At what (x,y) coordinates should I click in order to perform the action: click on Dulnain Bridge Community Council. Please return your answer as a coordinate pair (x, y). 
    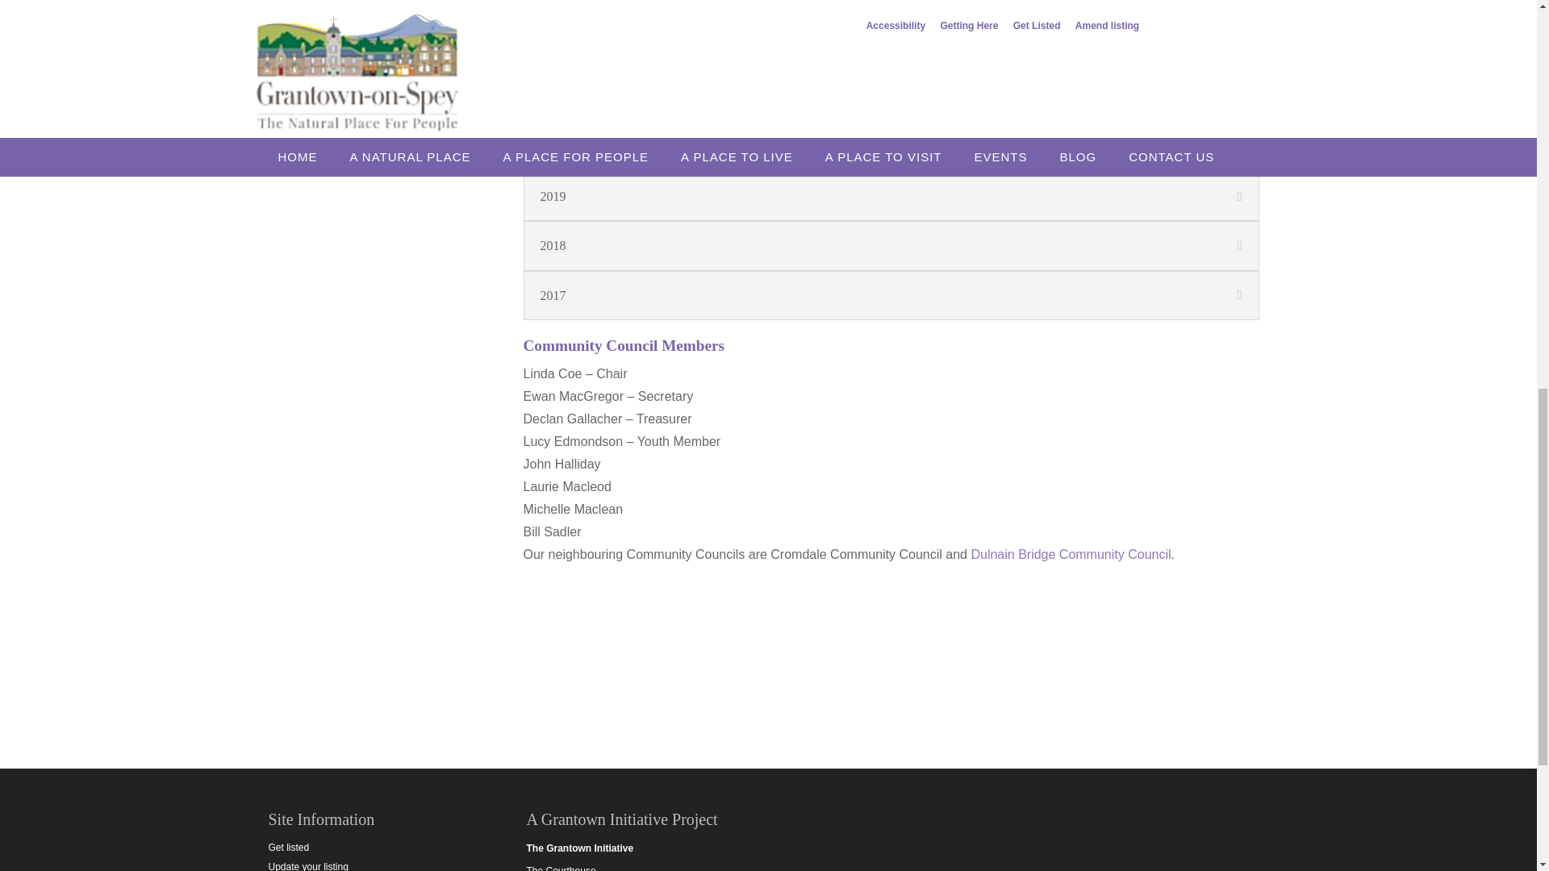
    Looking at the image, I should click on (1071, 554).